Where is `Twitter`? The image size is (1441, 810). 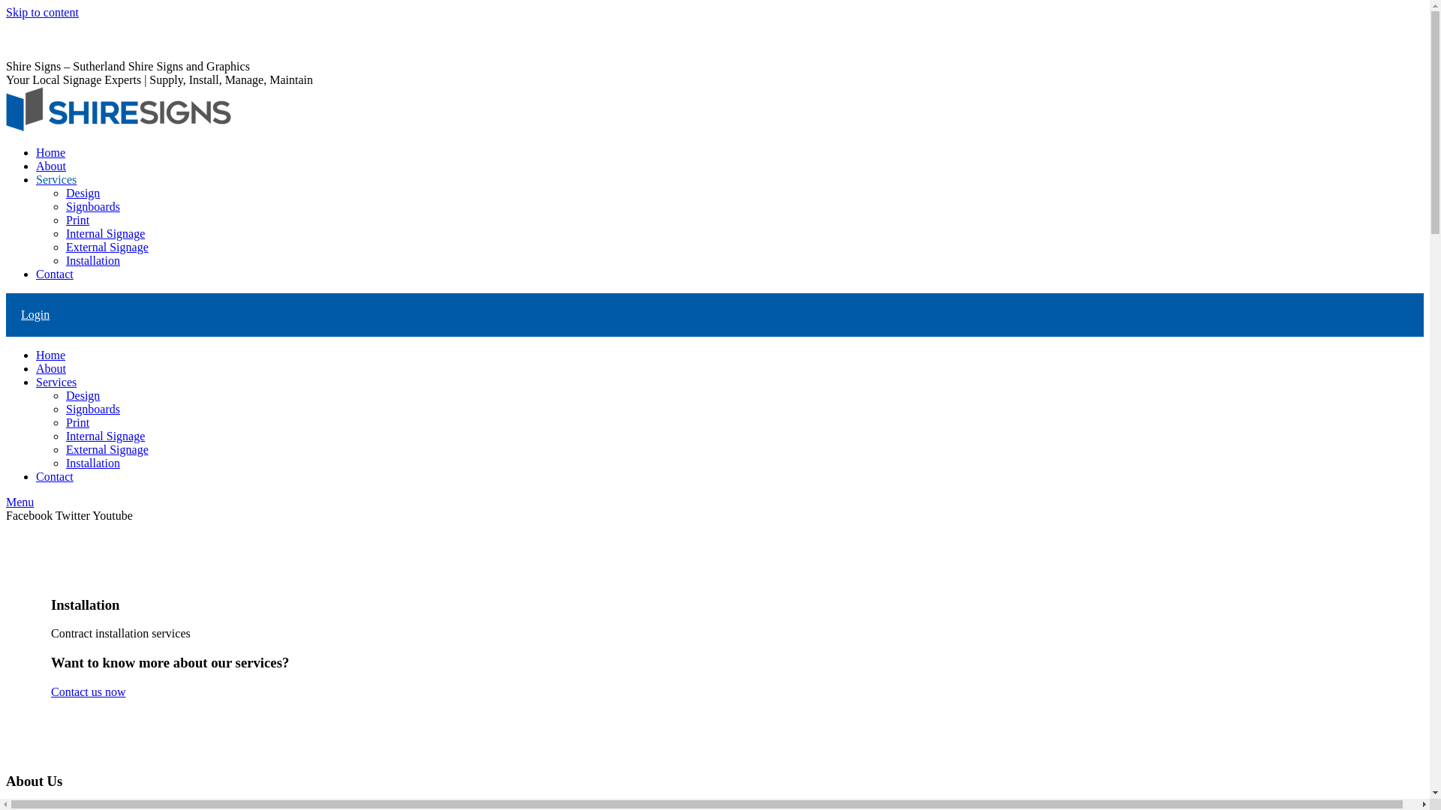
Twitter is located at coordinates (74, 516).